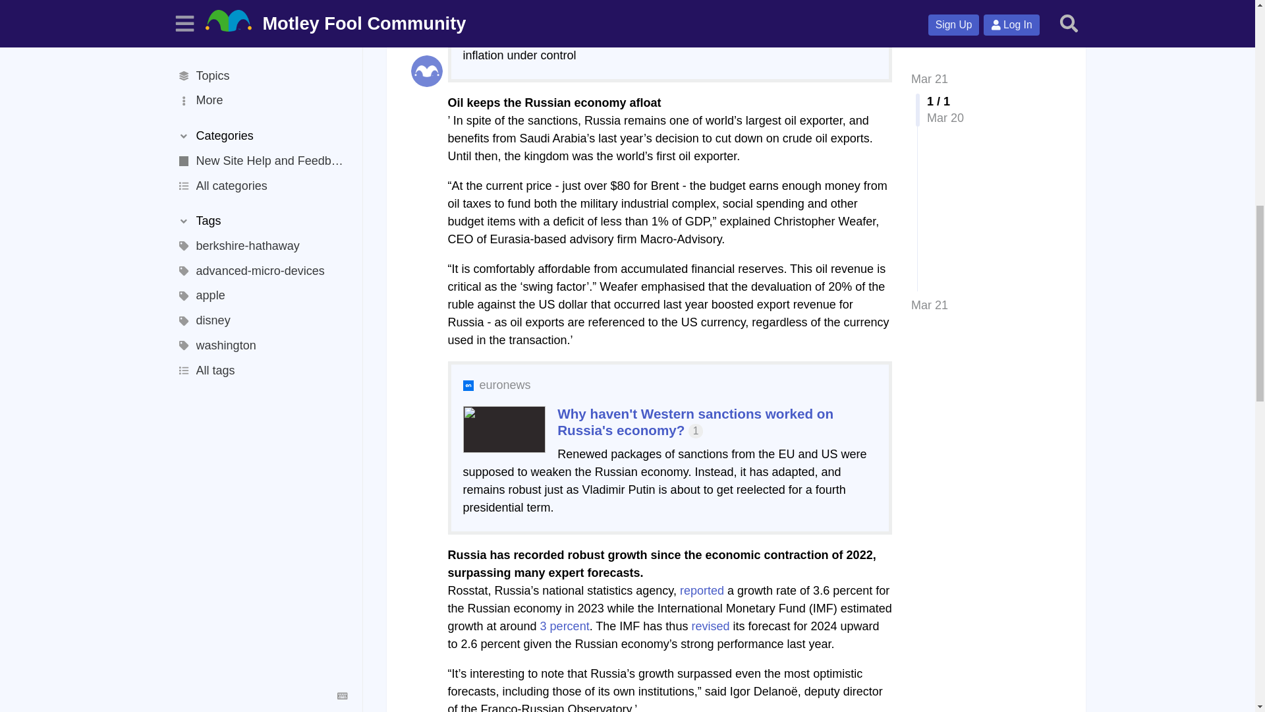  Describe the element at coordinates (710, 626) in the screenshot. I see `revised` at that location.